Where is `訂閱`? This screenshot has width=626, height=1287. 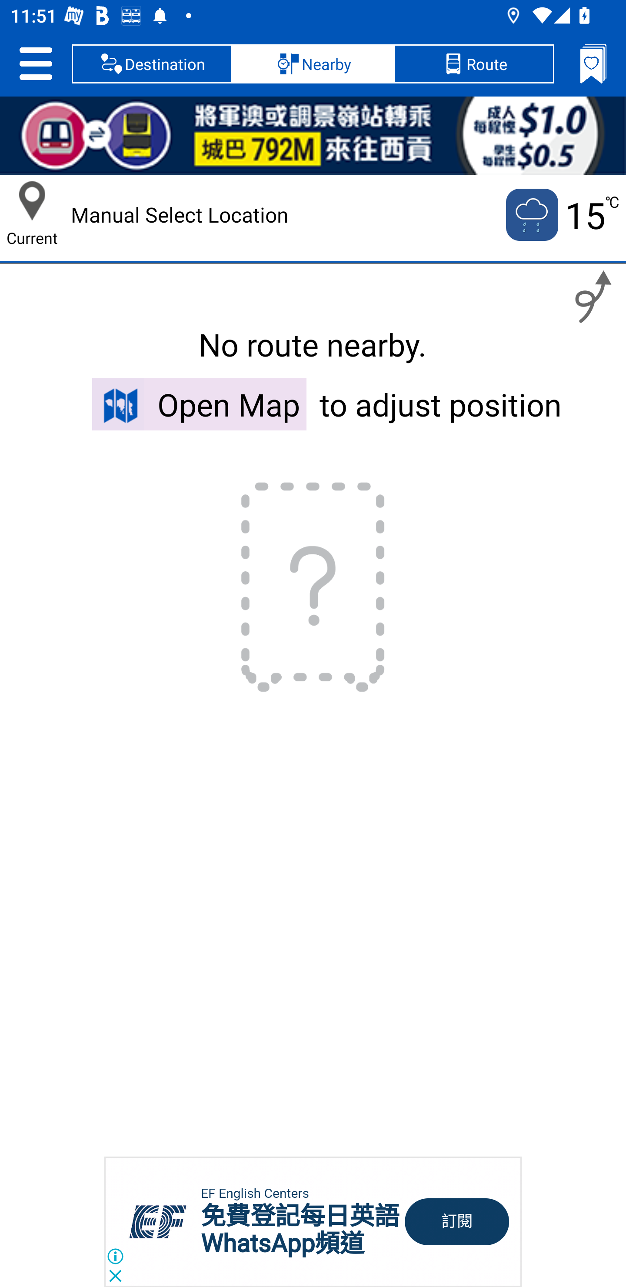
訂閱 is located at coordinates (457, 1222).